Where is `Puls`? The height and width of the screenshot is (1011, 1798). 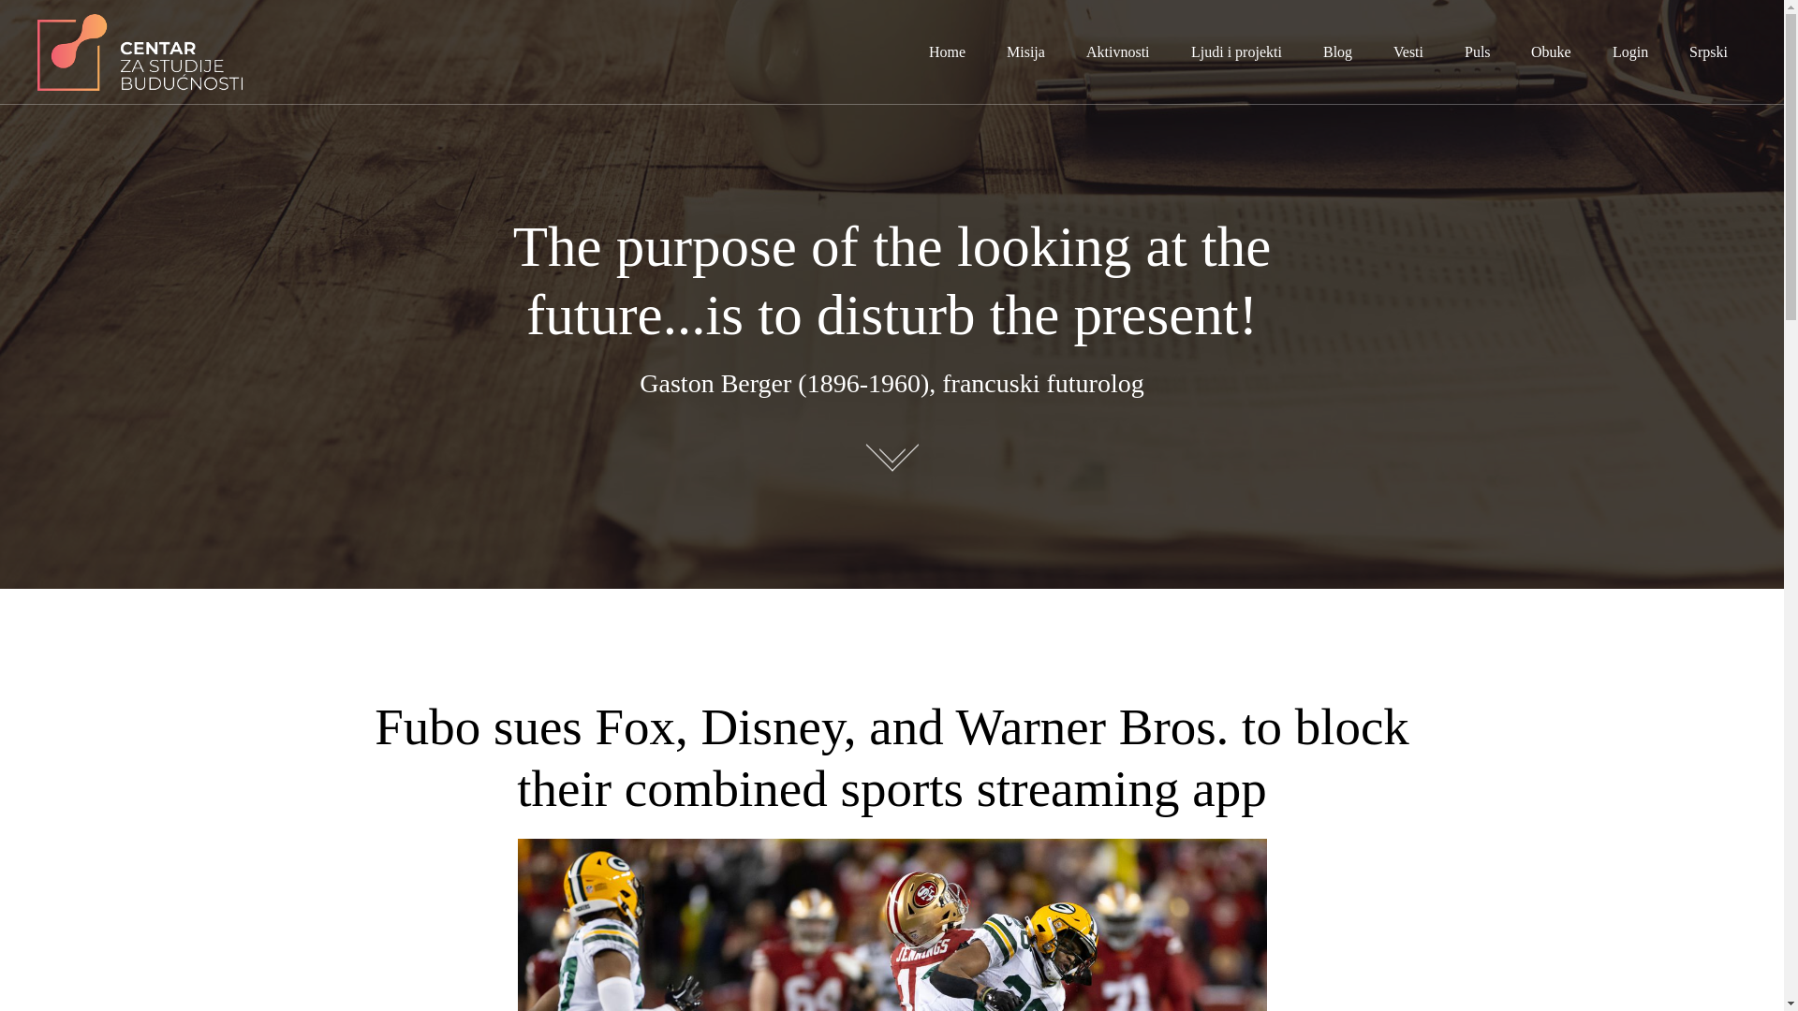 Puls is located at coordinates (1478, 51).